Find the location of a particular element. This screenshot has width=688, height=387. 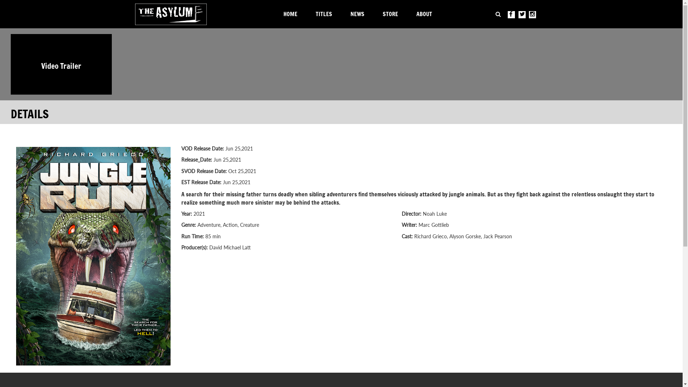

ABOUT is located at coordinates (426, 15).